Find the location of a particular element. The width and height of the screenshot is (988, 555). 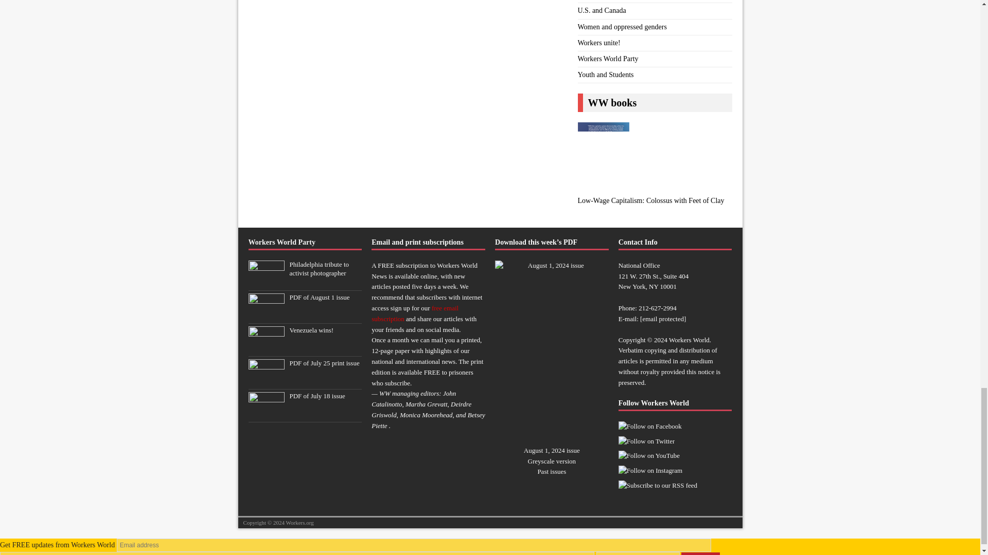

PDF of July 25 print issue is located at coordinates (324, 363).